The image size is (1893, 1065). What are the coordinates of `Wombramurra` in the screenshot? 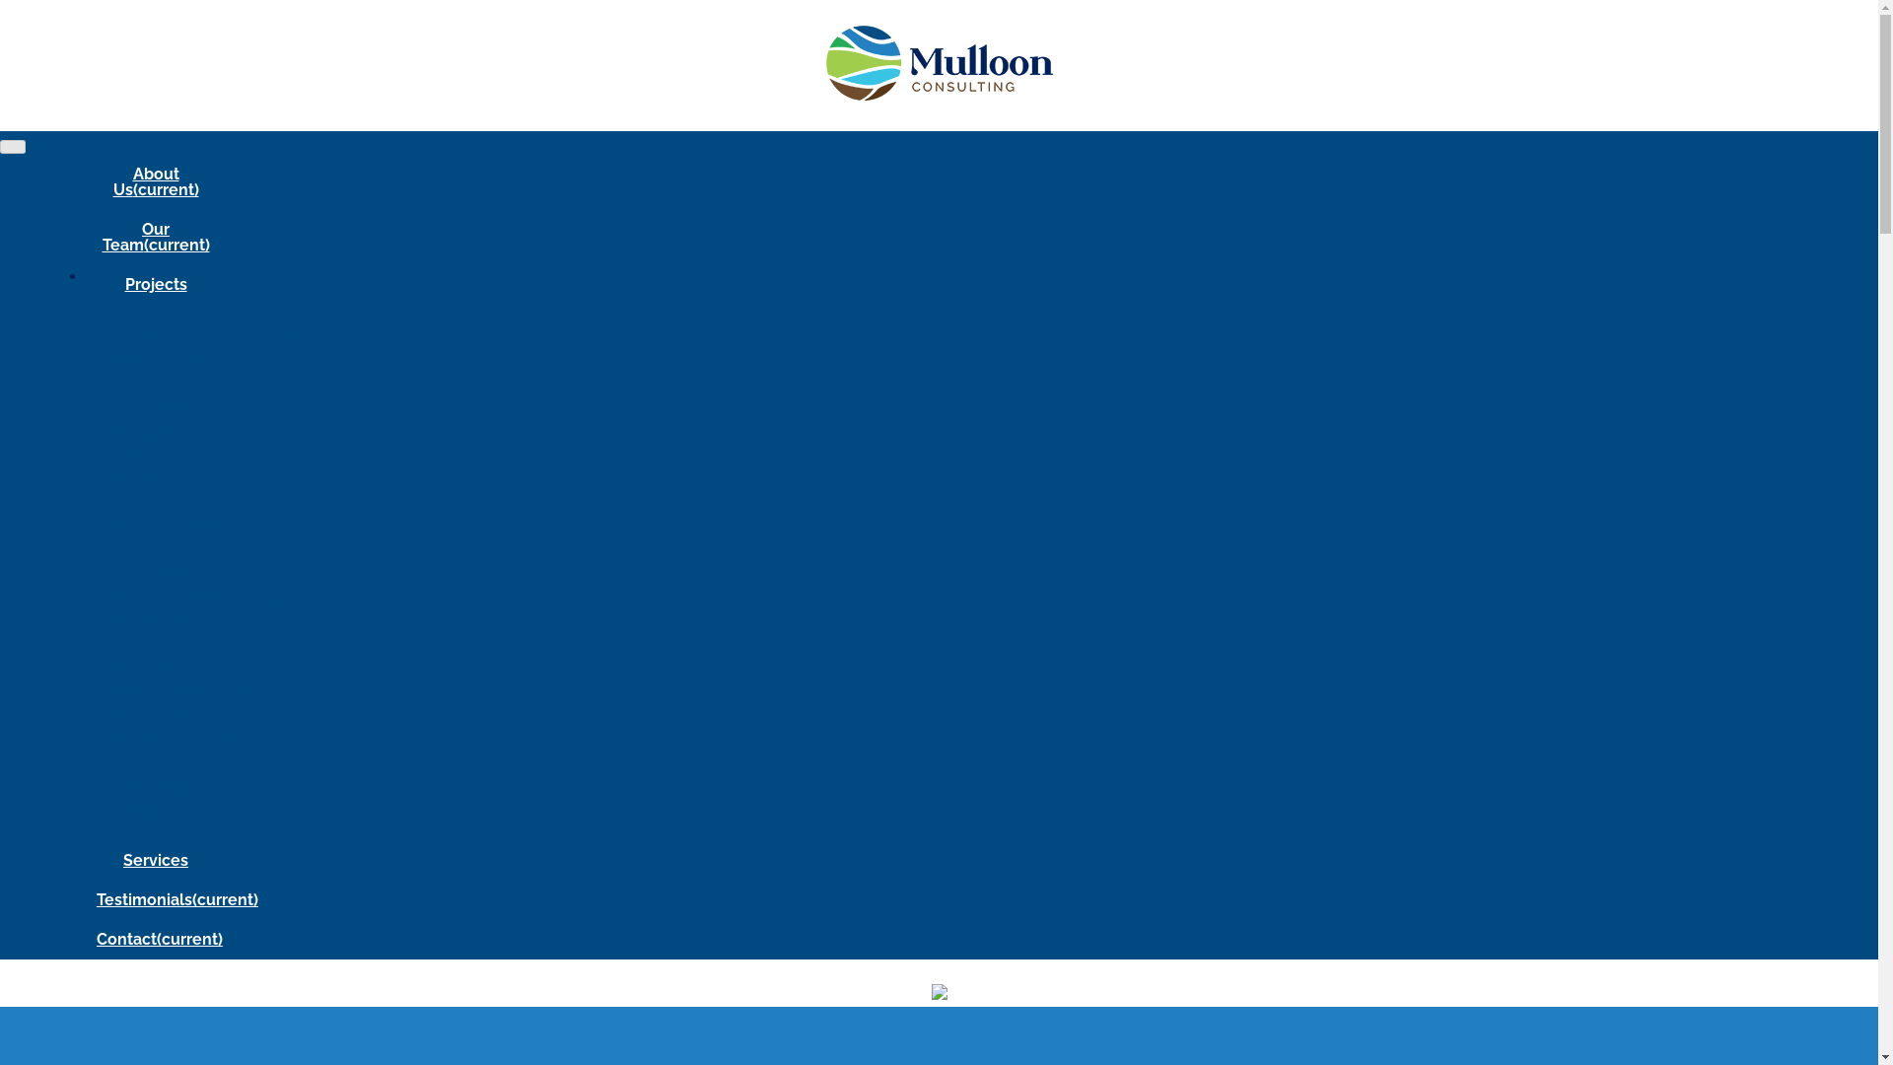 It's located at (179, 335).